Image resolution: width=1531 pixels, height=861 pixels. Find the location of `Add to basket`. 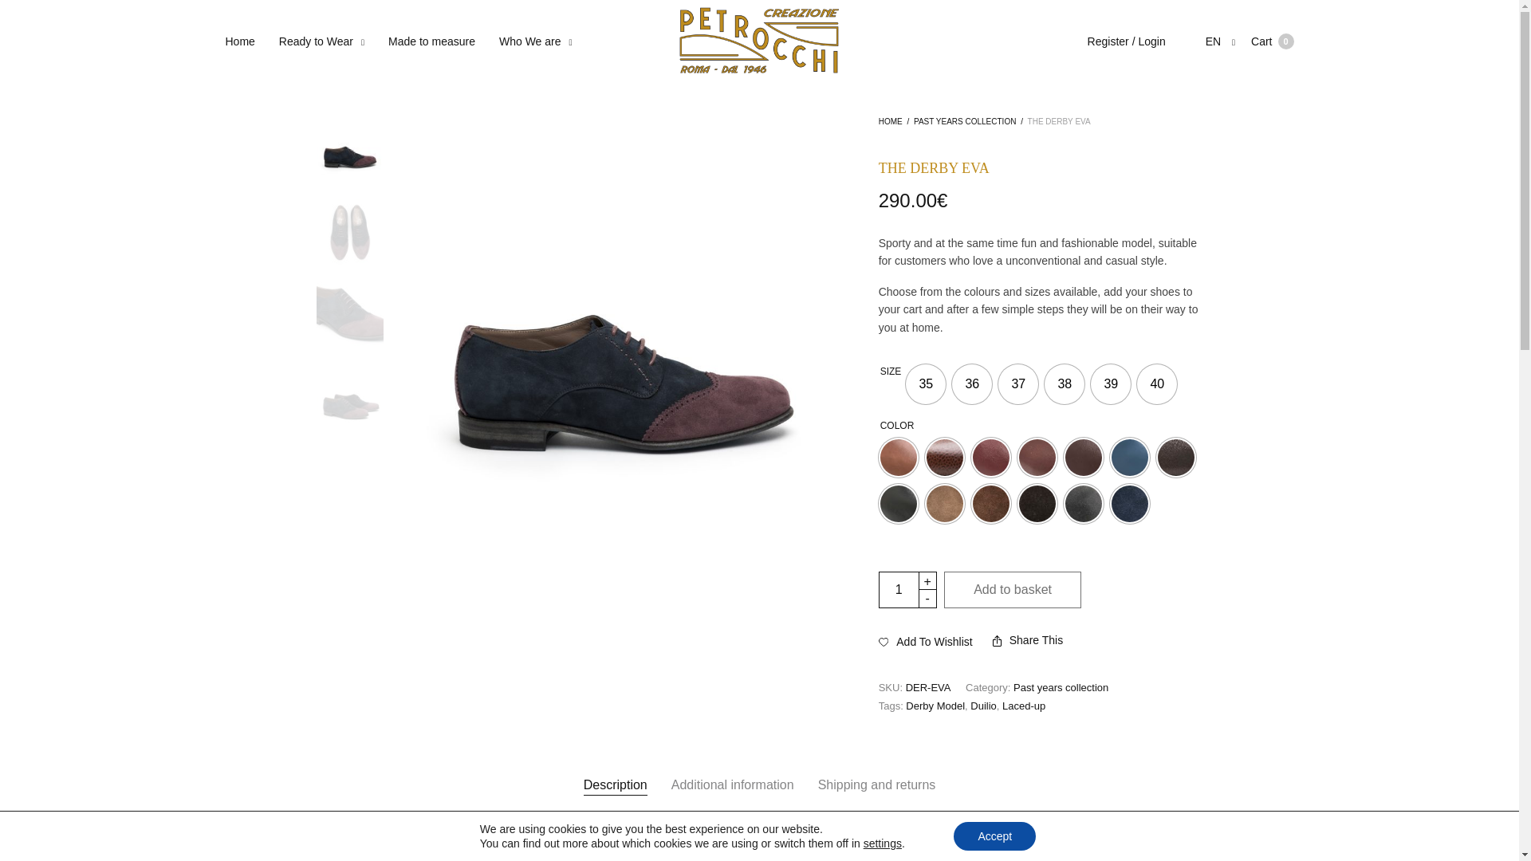

Add to basket is located at coordinates (1013, 590).